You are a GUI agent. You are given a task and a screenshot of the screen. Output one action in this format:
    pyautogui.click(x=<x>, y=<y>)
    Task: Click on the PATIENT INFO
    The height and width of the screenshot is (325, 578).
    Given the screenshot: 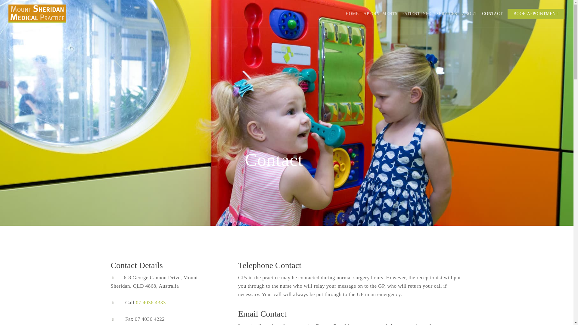 What is the action you would take?
    pyautogui.click(x=417, y=14)
    